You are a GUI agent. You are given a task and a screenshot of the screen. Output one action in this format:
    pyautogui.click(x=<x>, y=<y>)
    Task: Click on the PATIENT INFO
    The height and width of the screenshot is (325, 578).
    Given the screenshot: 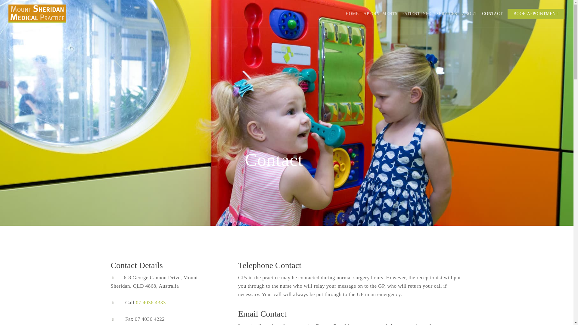 What is the action you would take?
    pyautogui.click(x=417, y=14)
    